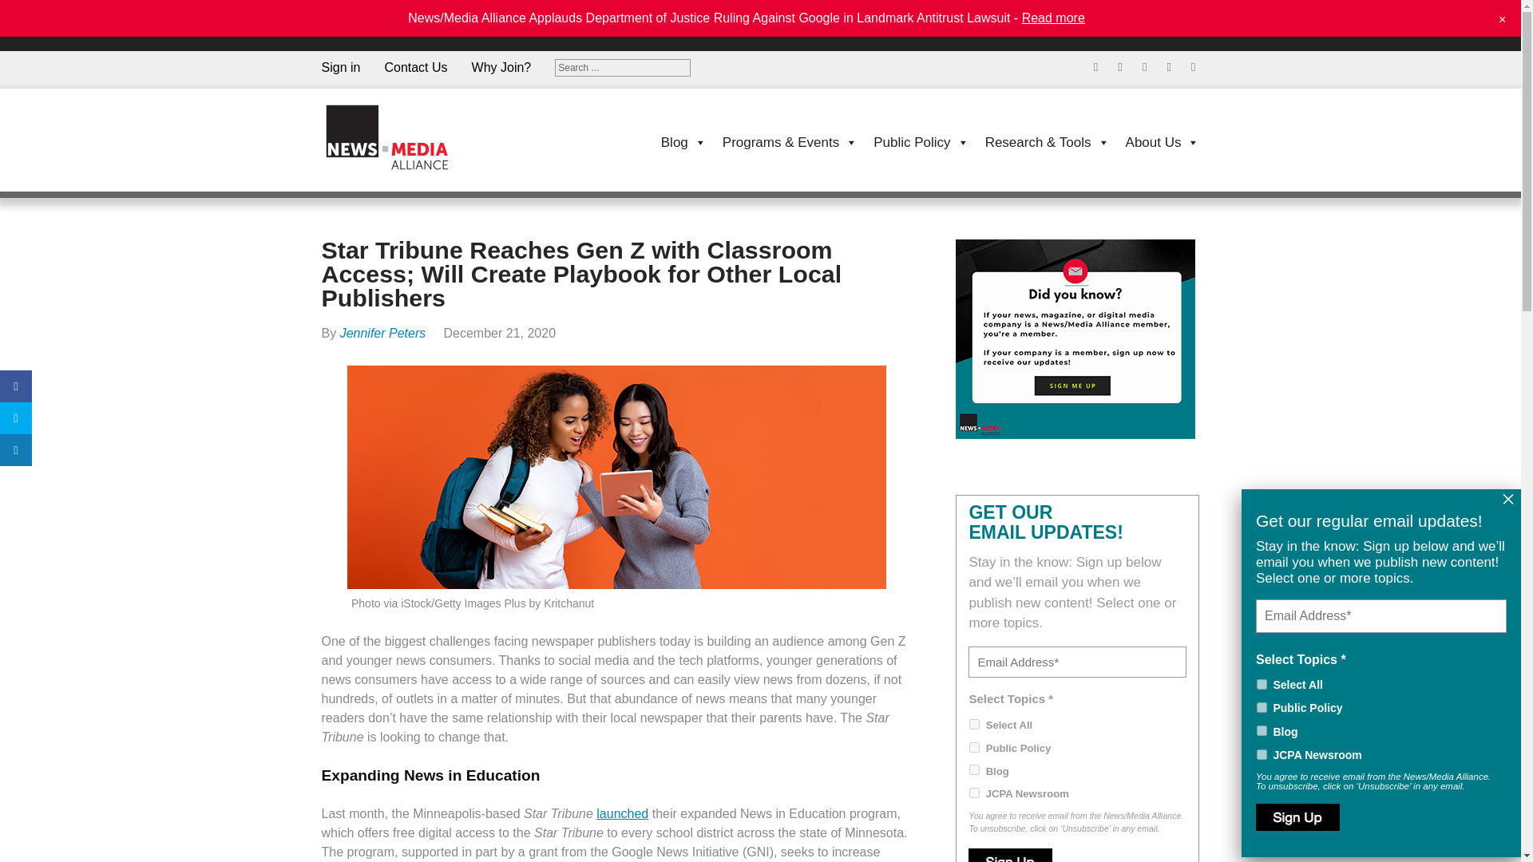  I want to click on Public Policy, so click(974, 747).